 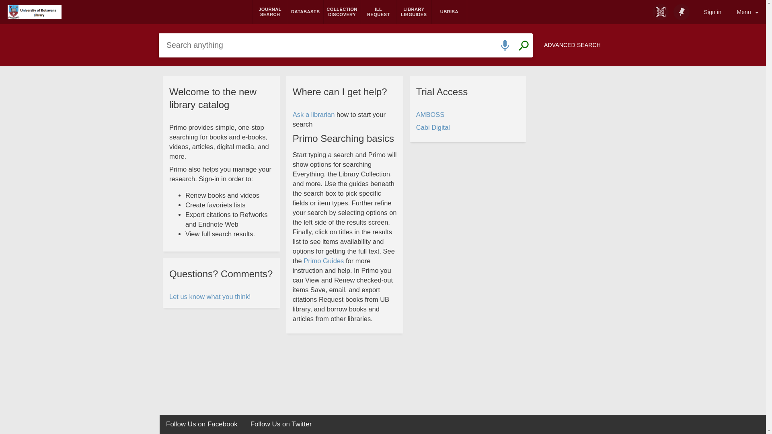 What do you see at coordinates (314, 115) in the screenshot?
I see `Ask a librarian` at bounding box center [314, 115].